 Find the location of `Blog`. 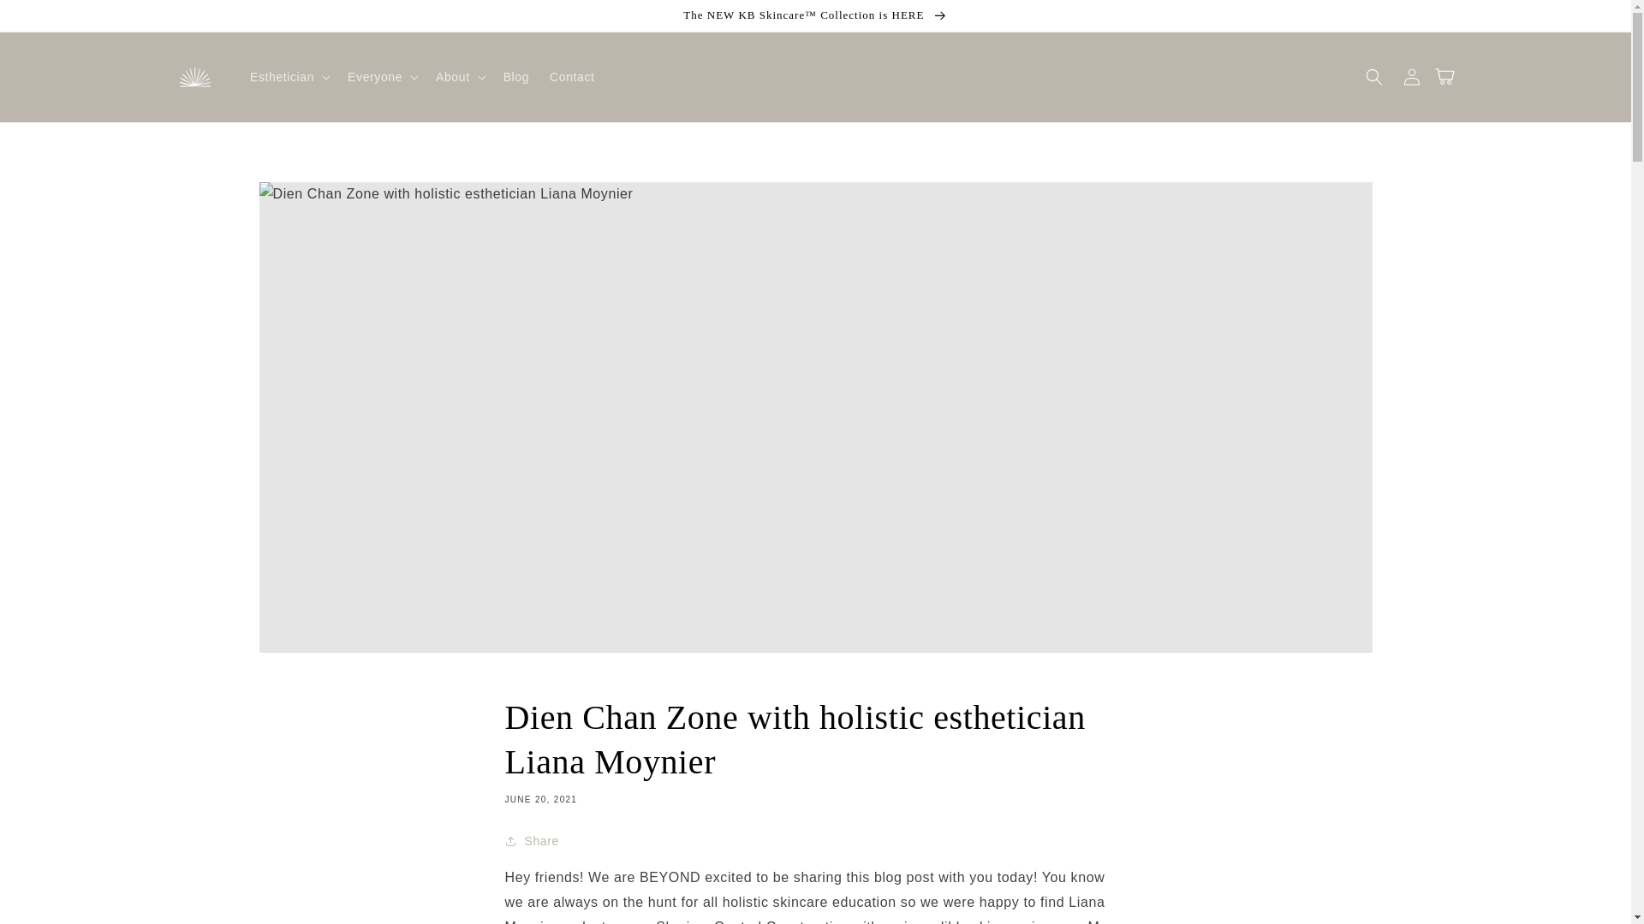

Blog is located at coordinates (515, 77).